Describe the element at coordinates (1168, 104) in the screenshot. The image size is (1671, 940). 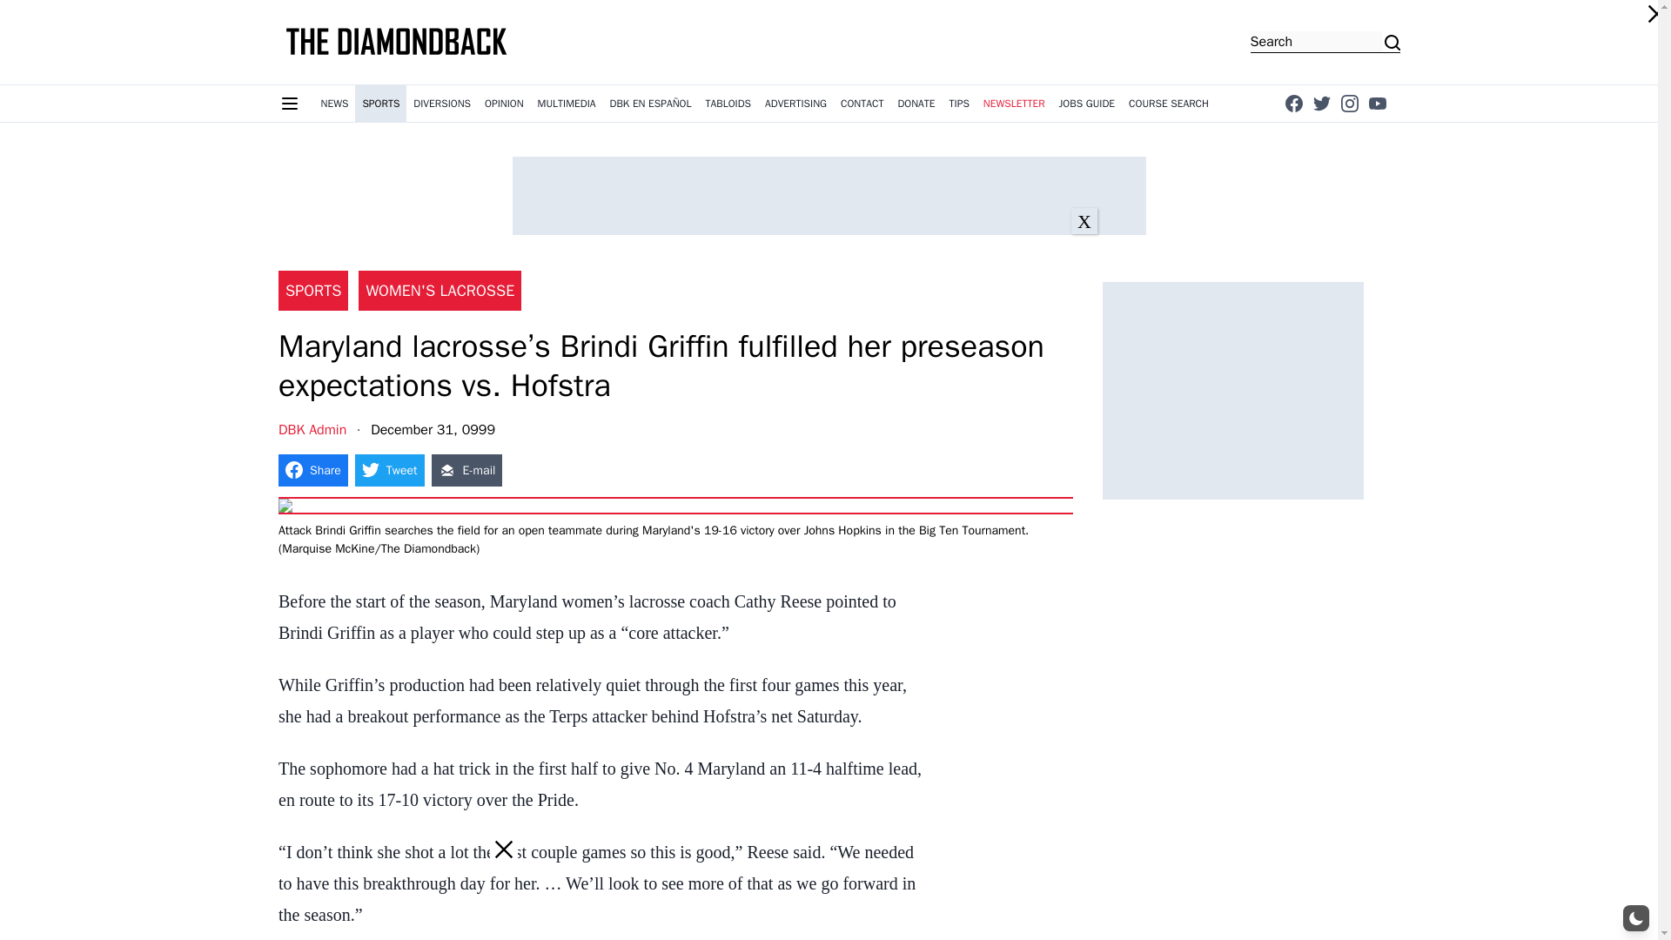
I see `COURSE SEARCH` at that location.